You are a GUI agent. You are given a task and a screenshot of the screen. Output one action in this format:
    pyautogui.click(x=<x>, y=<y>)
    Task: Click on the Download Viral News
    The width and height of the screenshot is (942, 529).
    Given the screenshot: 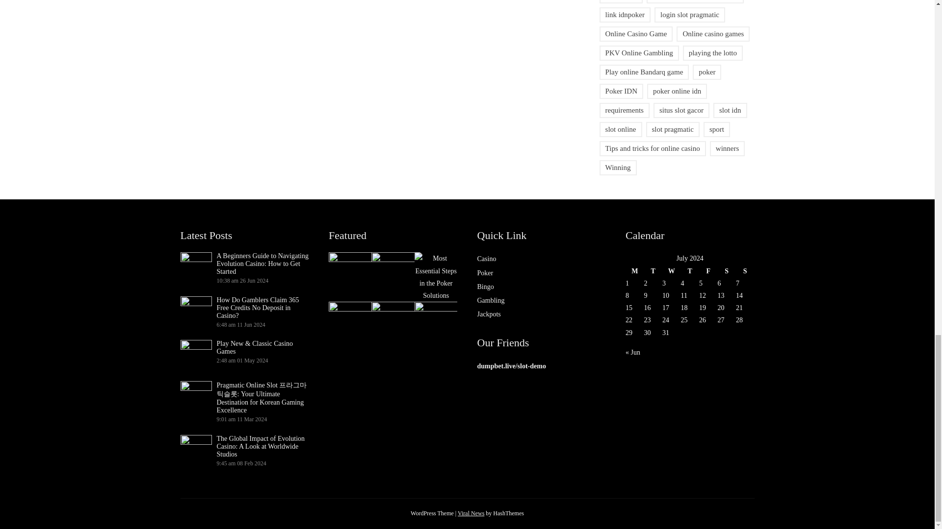 What is the action you would take?
    pyautogui.click(x=471, y=513)
    